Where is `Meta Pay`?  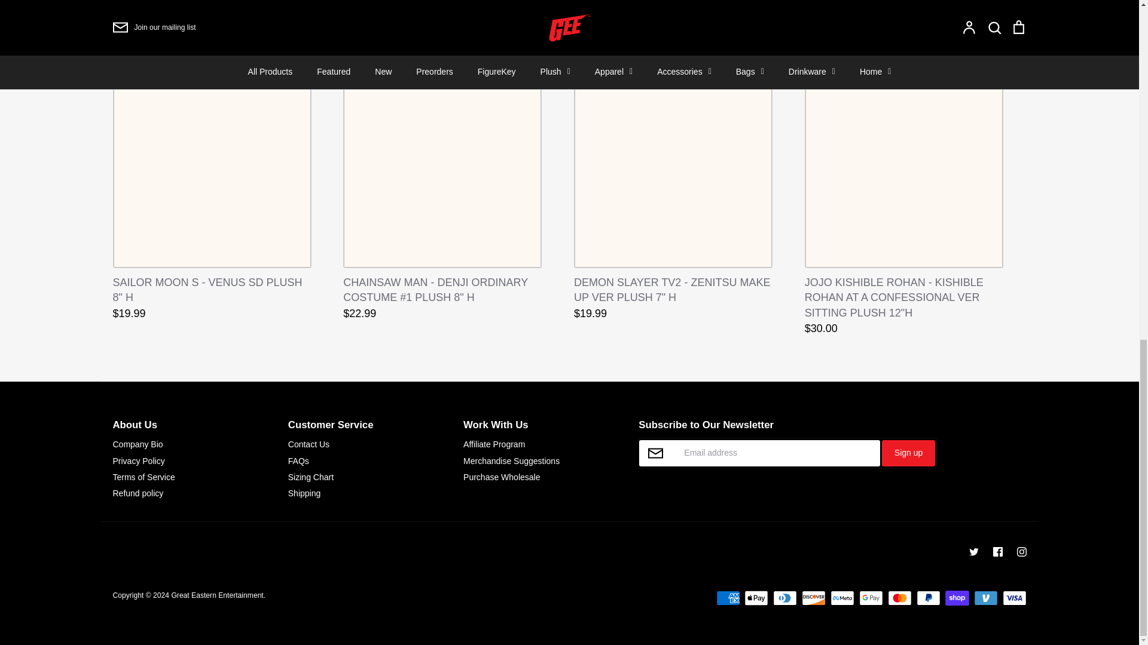
Meta Pay is located at coordinates (842, 598).